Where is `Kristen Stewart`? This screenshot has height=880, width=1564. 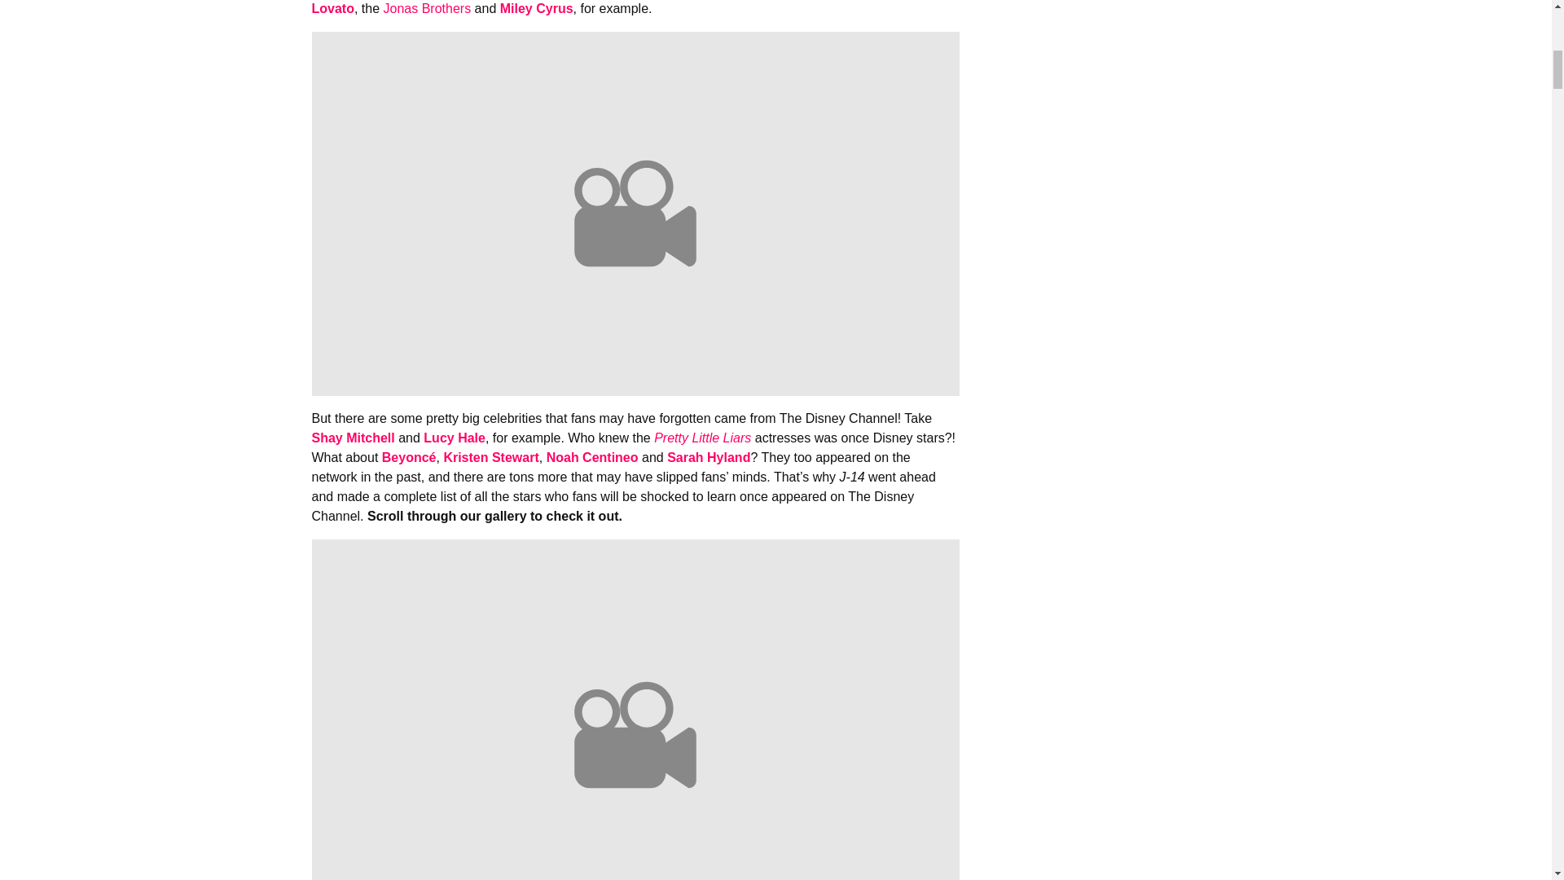 Kristen Stewart is located at coordinates (490, 457).